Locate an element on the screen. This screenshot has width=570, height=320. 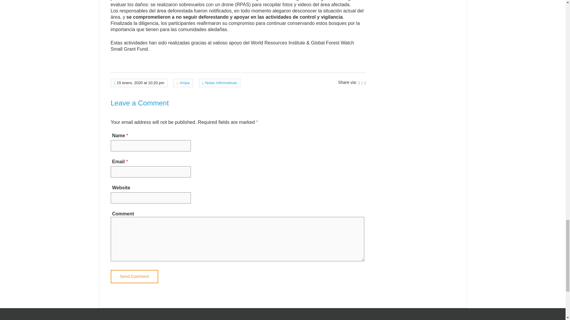
Notas Informativas is located at coordinates (221, 83).